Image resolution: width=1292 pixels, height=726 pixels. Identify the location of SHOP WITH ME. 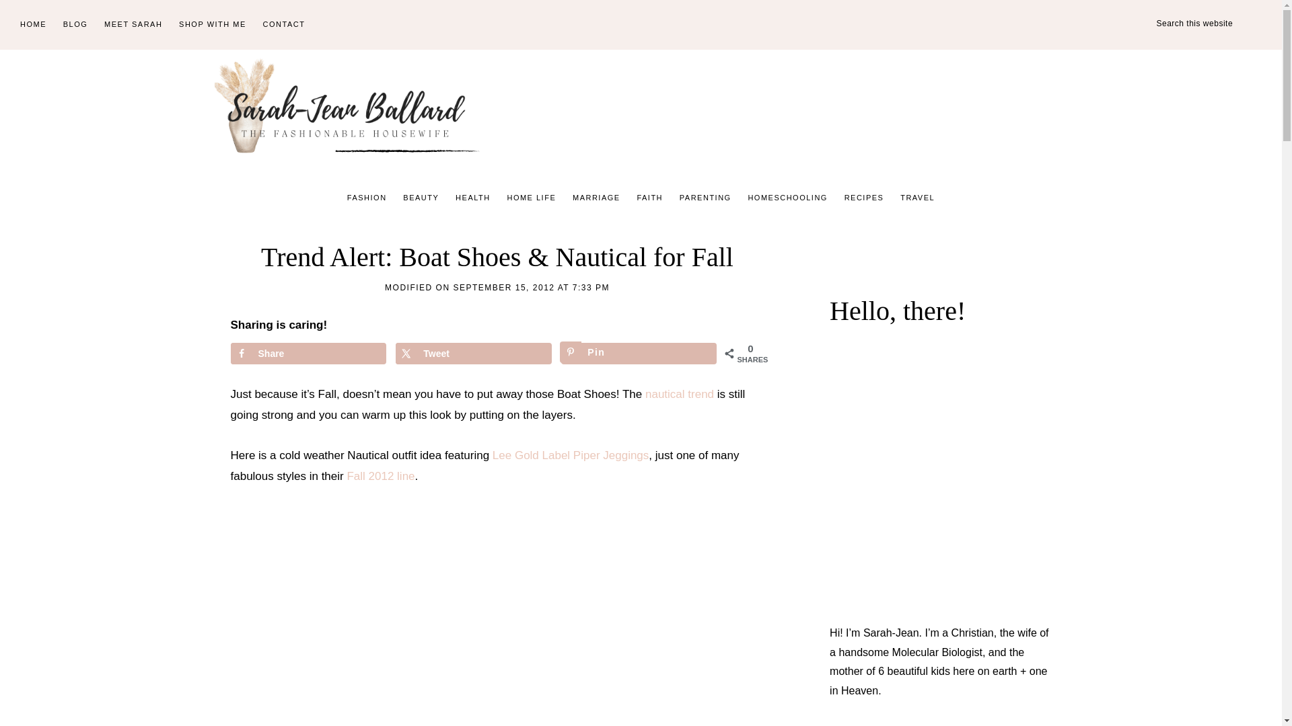
(213, 25).